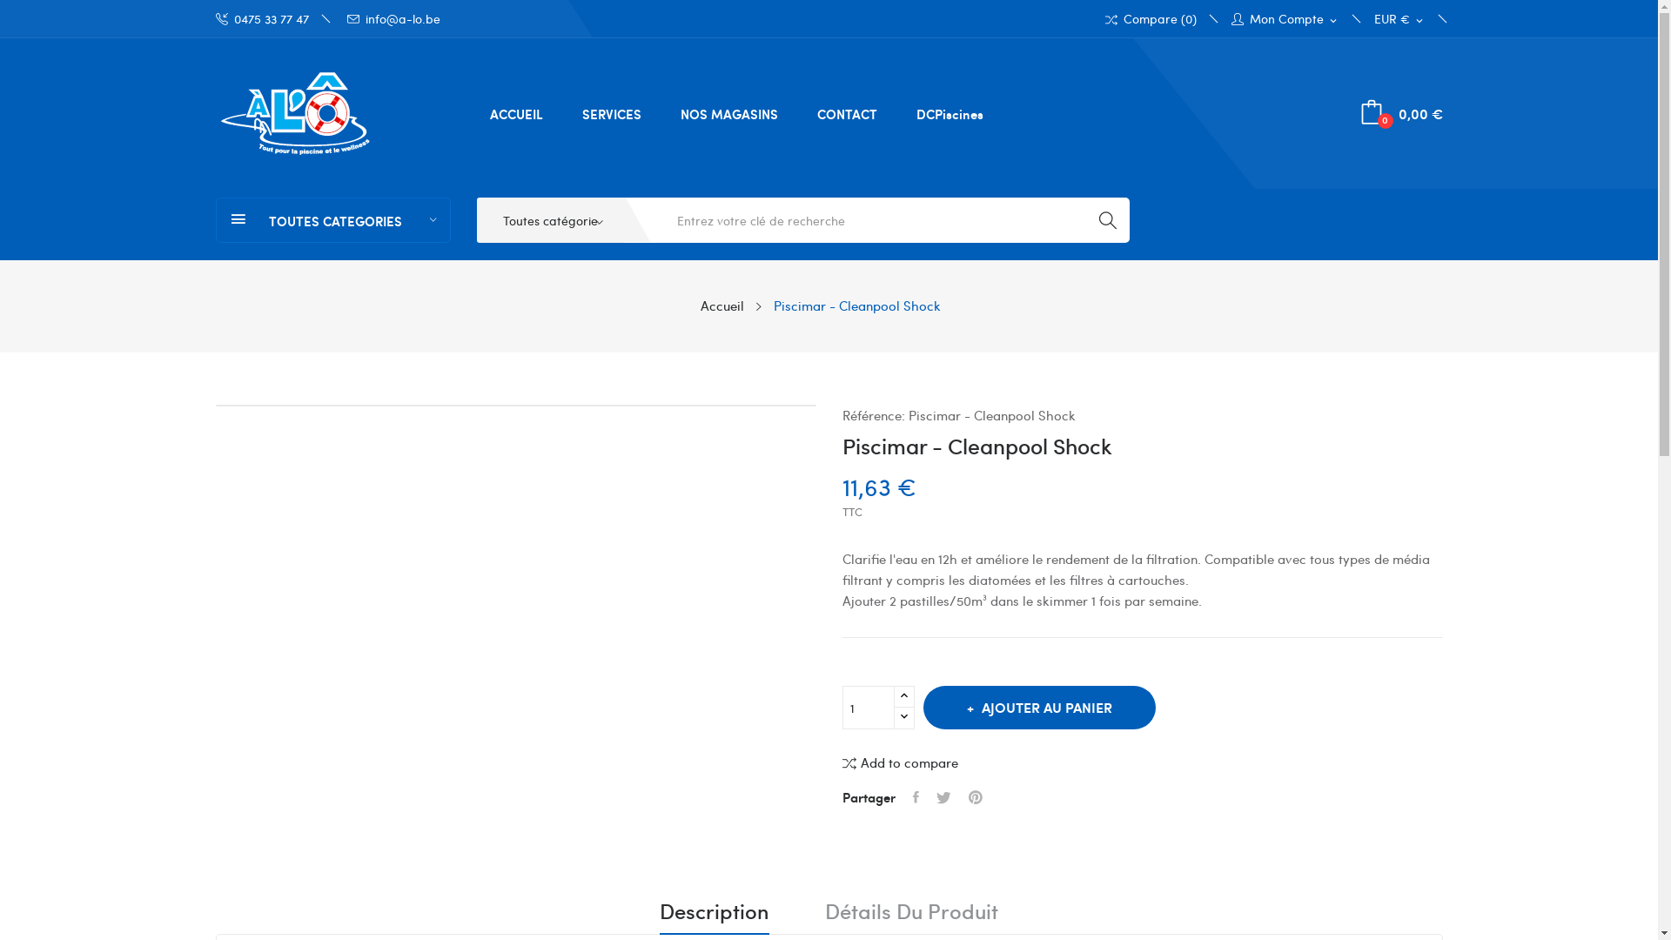  I want to click on Tweet, so click(943, 797).